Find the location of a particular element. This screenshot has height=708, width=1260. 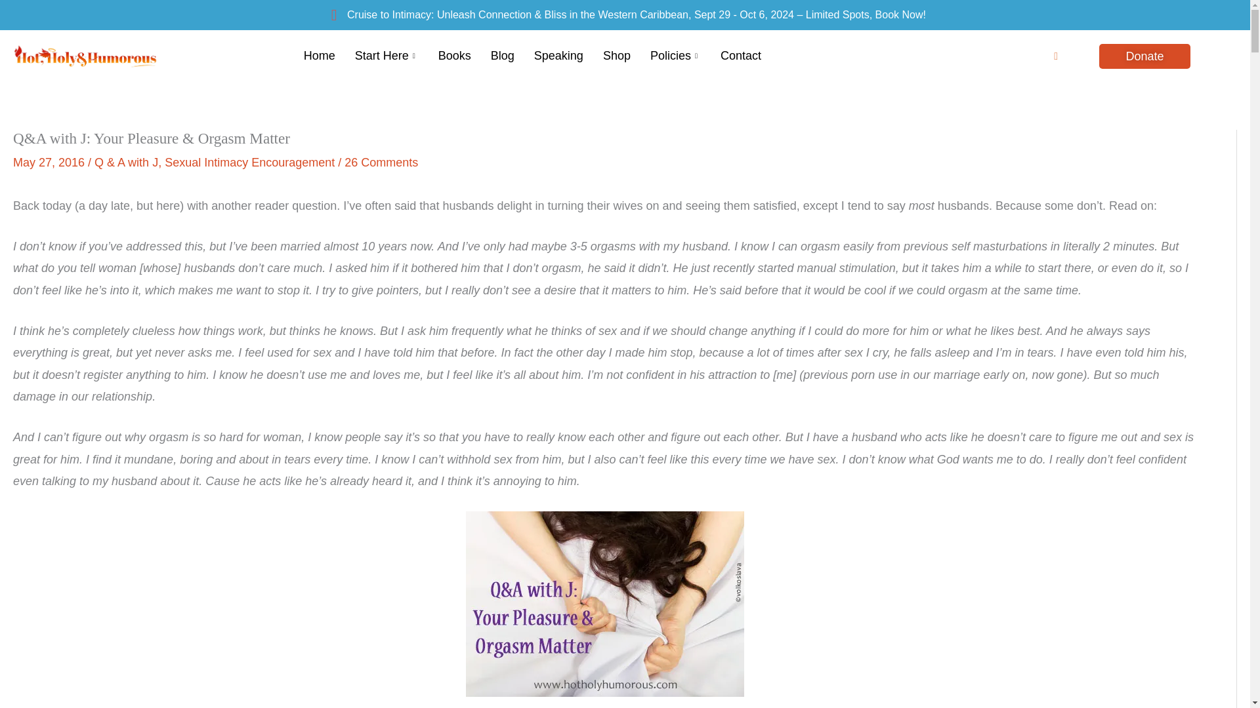

Home is located at coordinates (319, 56).